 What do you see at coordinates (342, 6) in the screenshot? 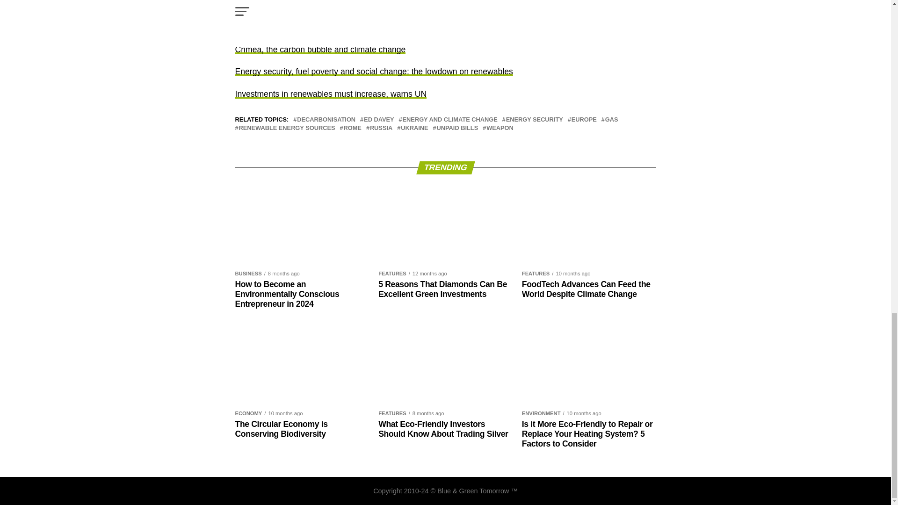
I see `Europe must look to renewables to solve Ukraine gas crisis` at bounding box center [342, 6].